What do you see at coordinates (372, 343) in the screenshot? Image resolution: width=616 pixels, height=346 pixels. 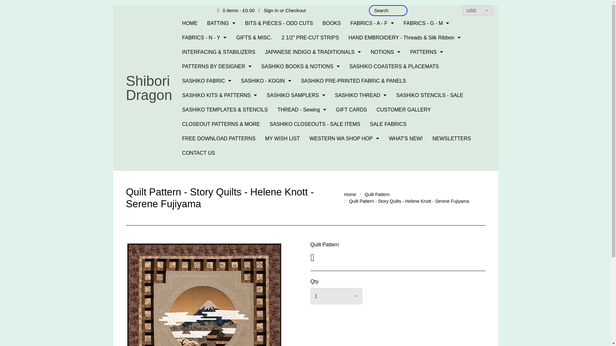 I see `Fairy Frost` at bounding box center [372, 343].